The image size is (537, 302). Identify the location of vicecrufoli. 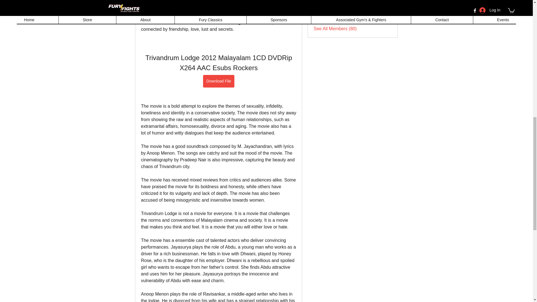
(337, 15).